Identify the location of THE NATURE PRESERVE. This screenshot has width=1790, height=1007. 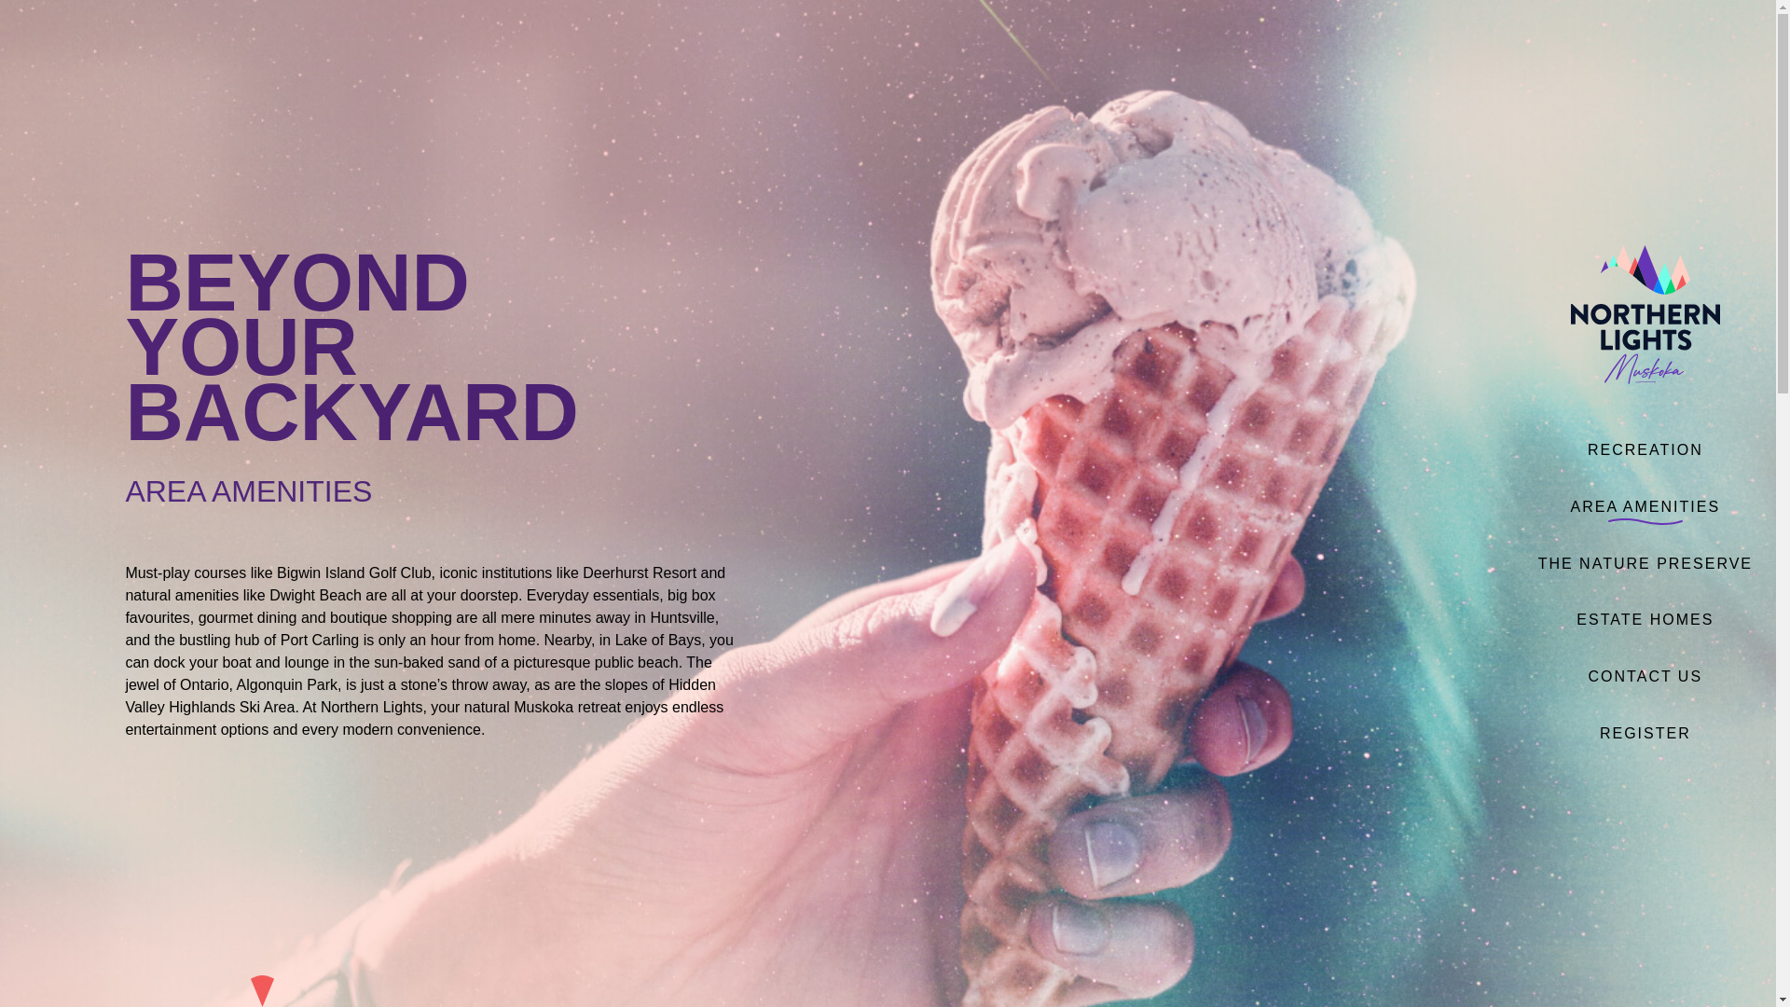
(1645, 563).